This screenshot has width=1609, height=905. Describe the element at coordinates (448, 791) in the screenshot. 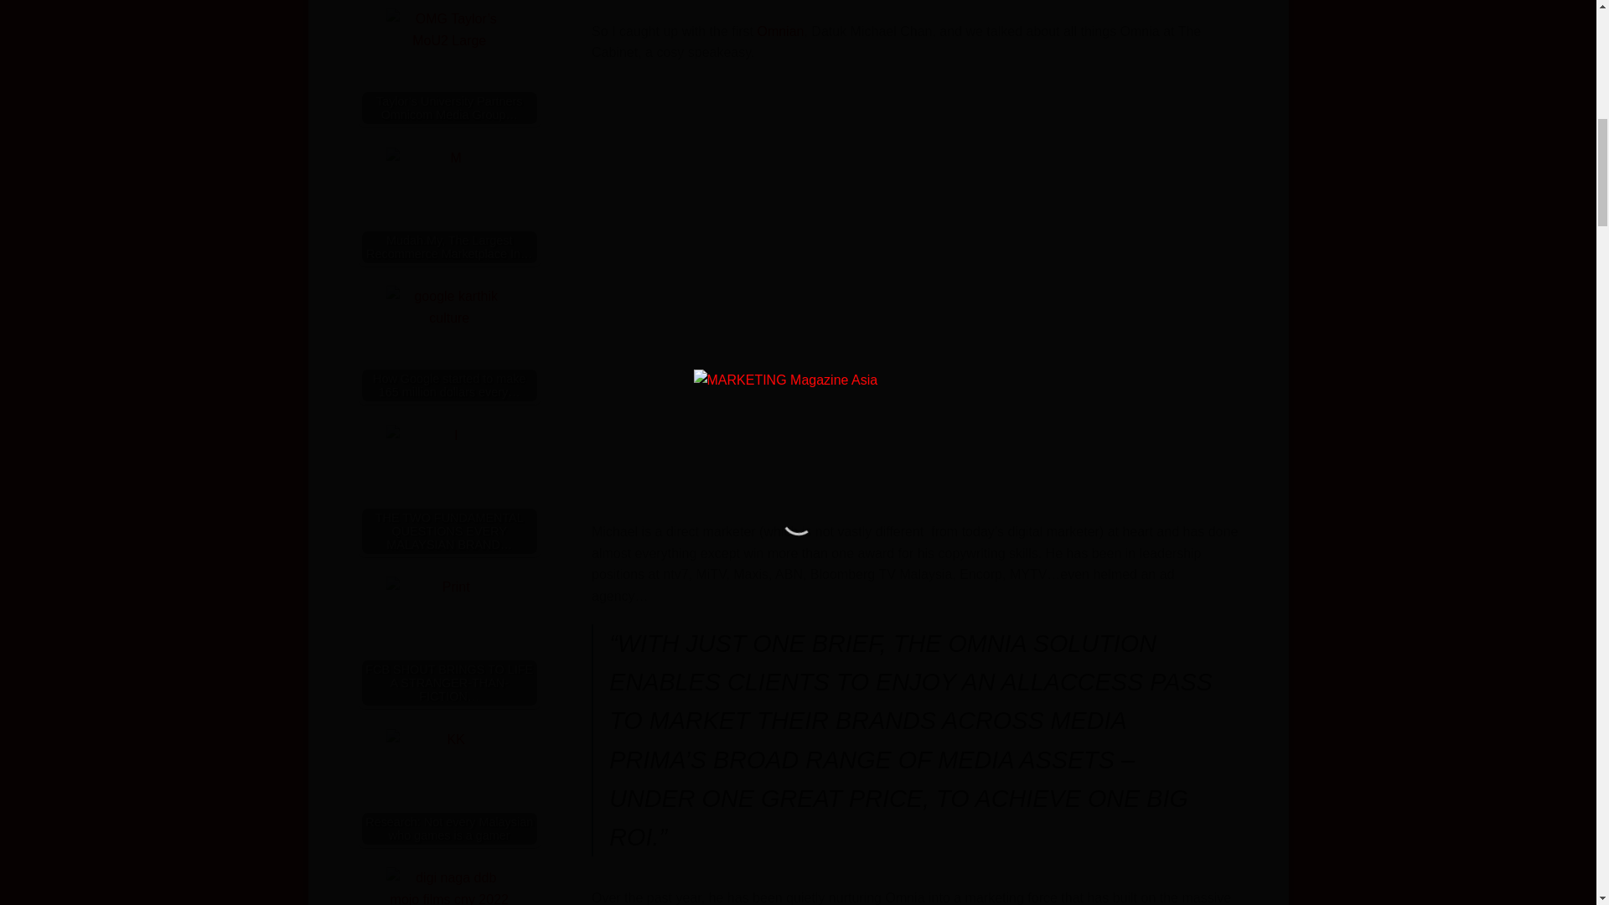

I see `Research: Not every Malaysian who games is a gamer` at that location.